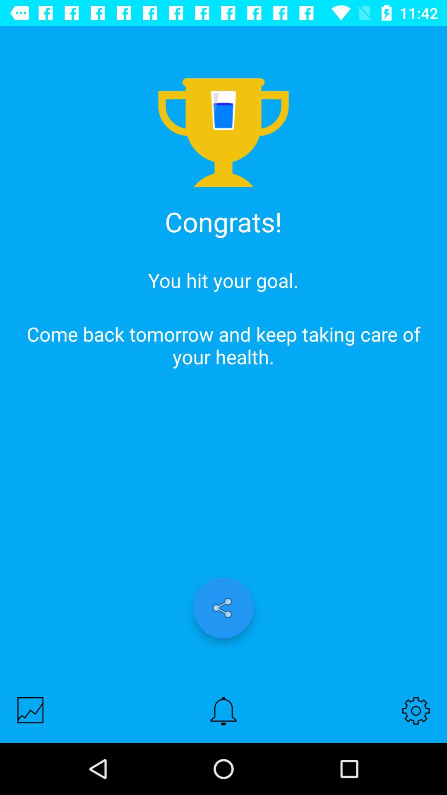  Describe the element at coordinates (31, 710) in the screenshot. I see `show history` at that location.